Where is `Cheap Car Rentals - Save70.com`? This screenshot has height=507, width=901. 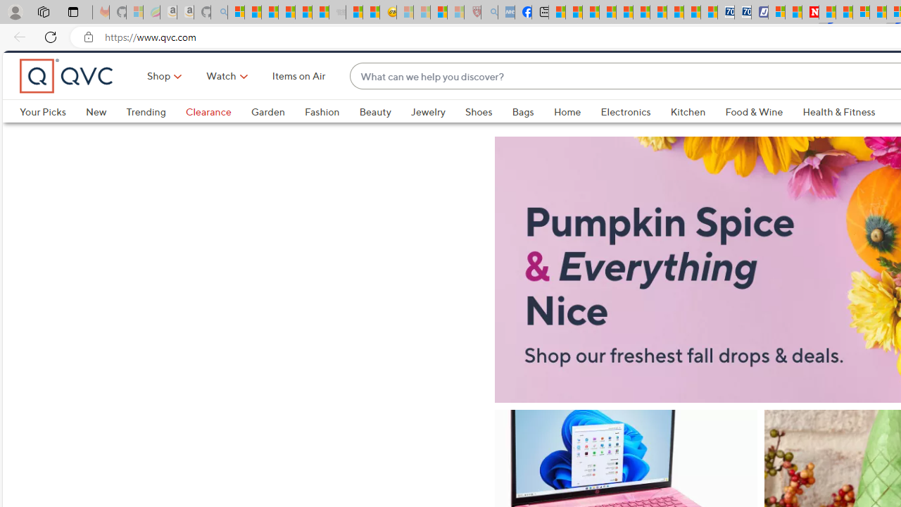 Cheap Car Rentals - Save70.com is located at coordinates (726, 13).